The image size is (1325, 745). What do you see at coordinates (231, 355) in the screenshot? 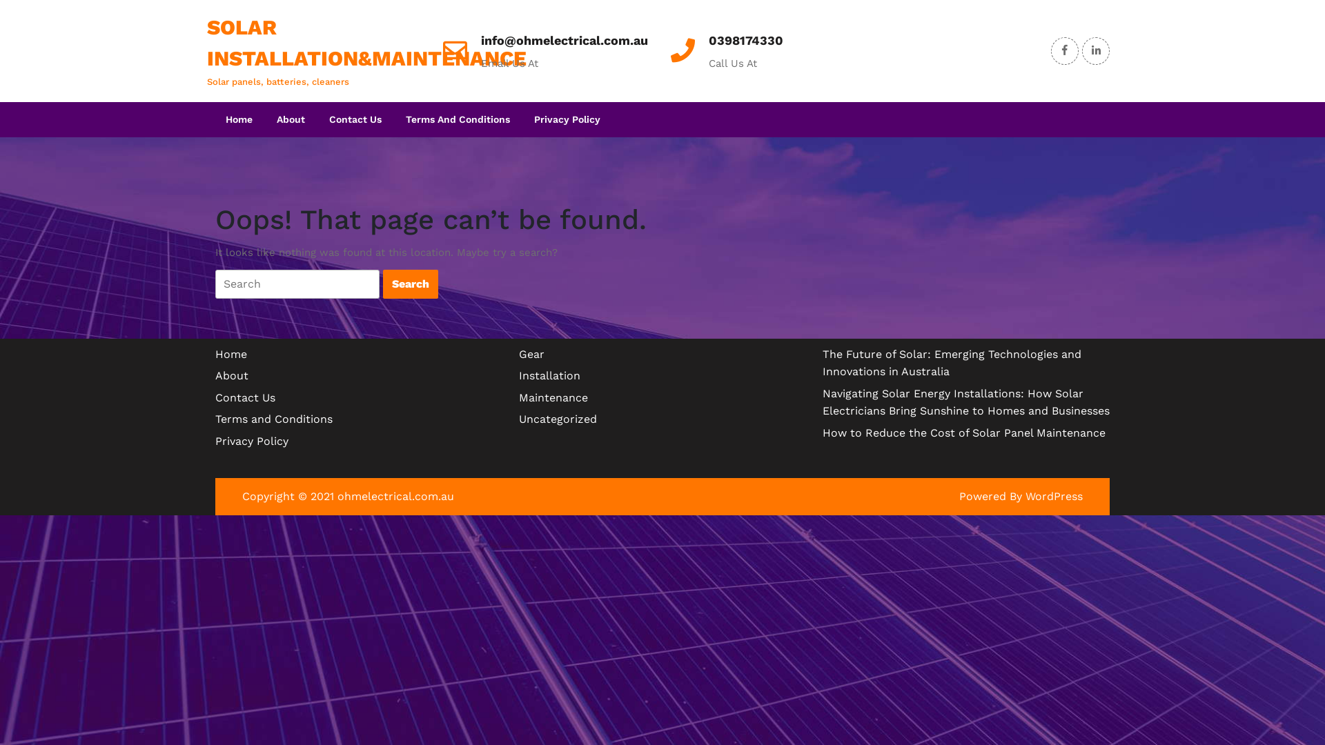
I see `Home` at bounding box center [231, 355].